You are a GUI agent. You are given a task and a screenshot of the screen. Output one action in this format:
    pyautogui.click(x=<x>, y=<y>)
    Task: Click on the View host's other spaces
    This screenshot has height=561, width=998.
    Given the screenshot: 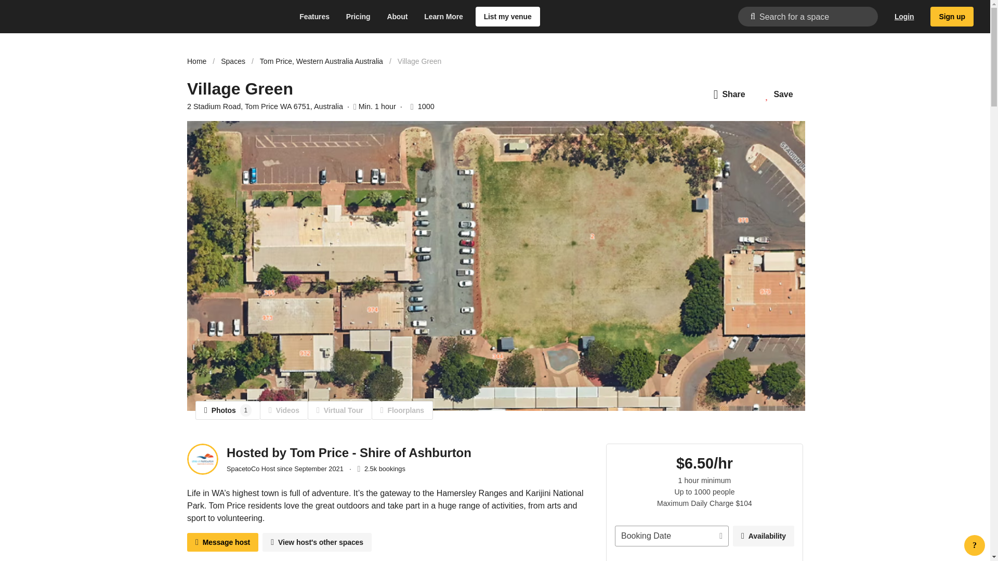 What is the action you would take?
    pyautogui.click(x=317, y=542)
    